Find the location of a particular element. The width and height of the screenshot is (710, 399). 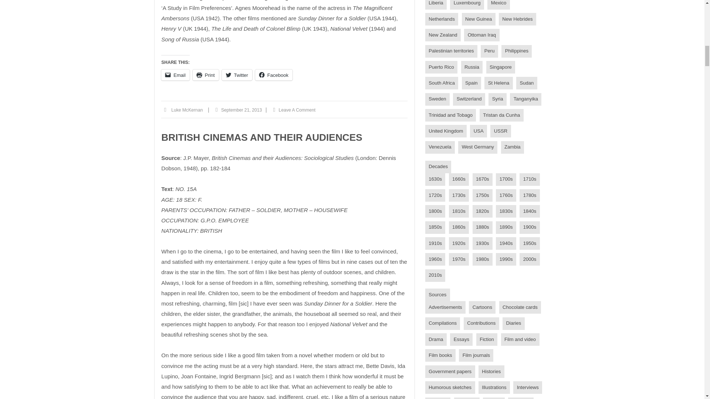

BRITISH CINEMAS AND THEIR AUDIENCES is located at coordinates (261, 137).